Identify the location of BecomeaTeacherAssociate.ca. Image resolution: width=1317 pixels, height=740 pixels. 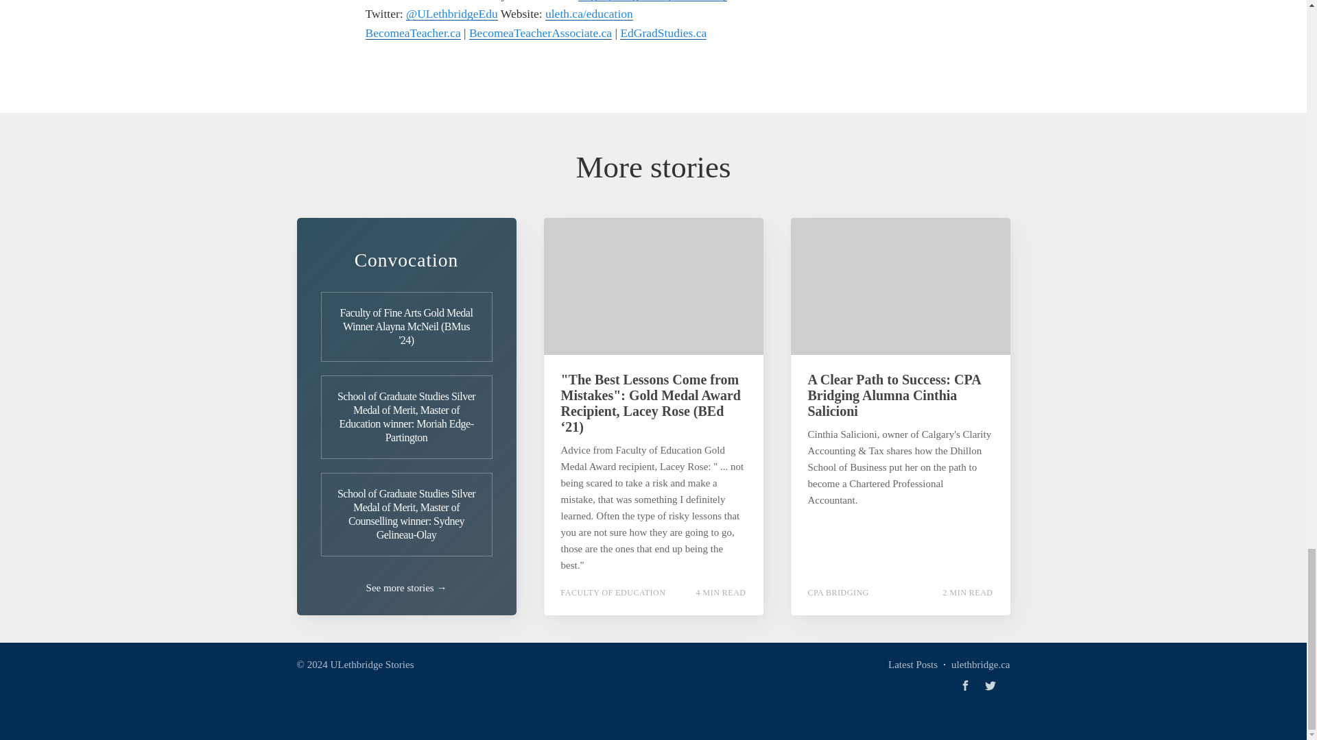
(541, 33).